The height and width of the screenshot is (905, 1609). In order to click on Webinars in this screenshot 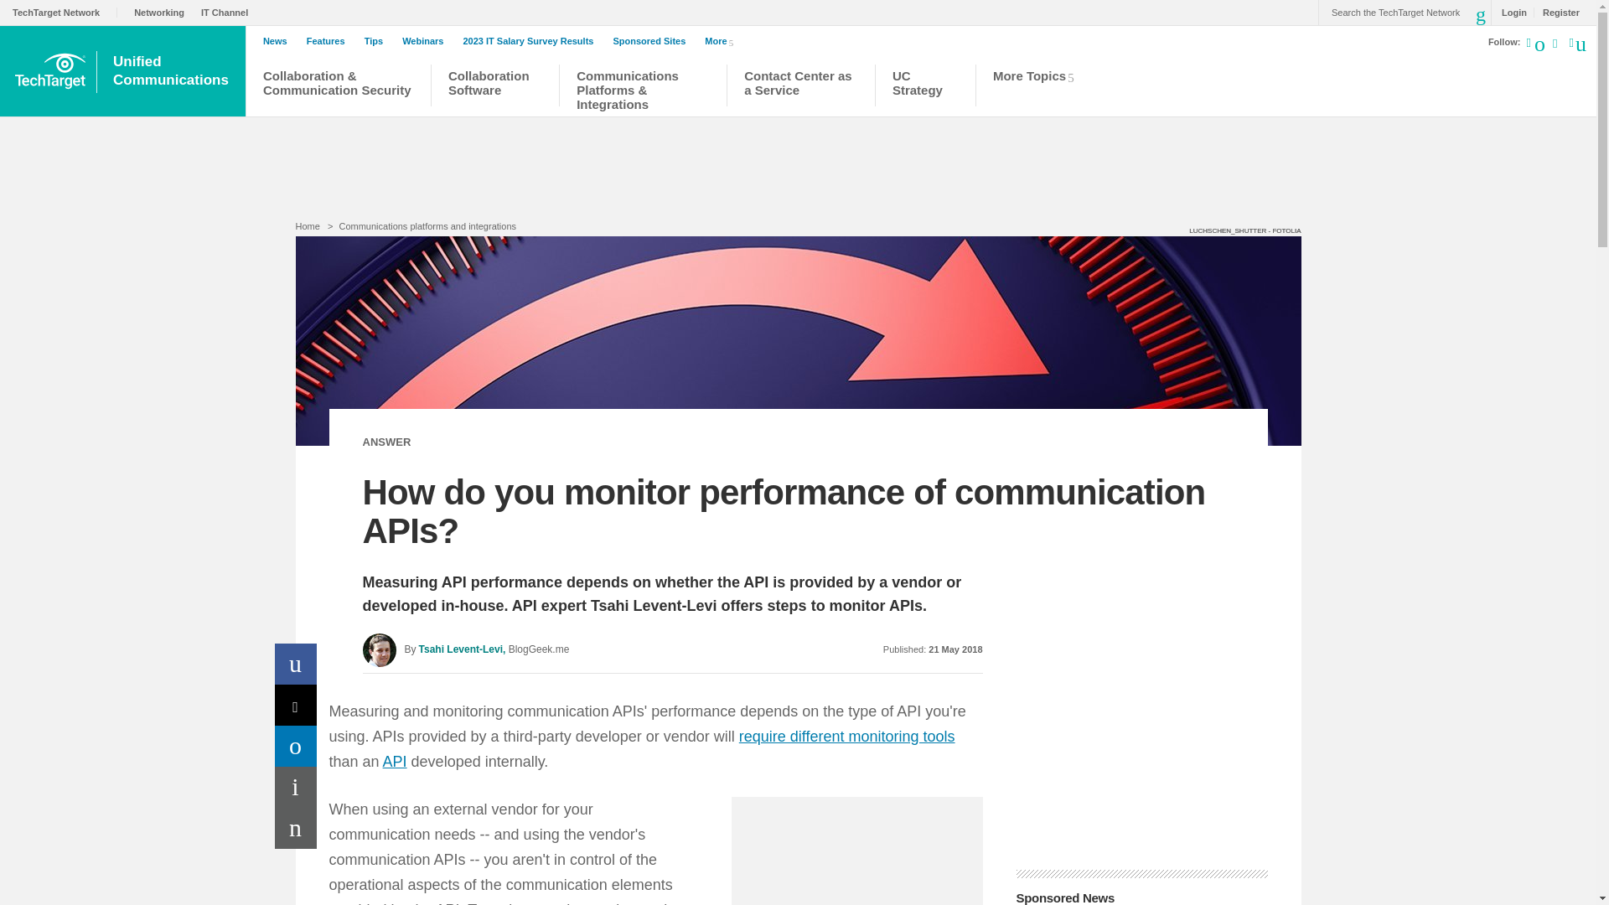, I will do `click(427, 41)`.